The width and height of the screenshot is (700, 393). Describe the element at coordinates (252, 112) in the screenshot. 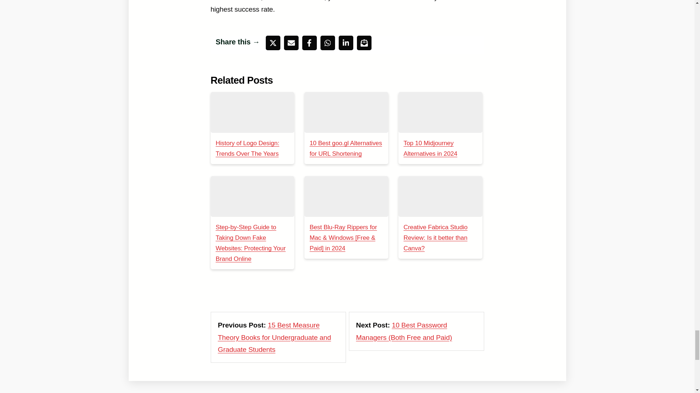

I see `History of Logo Design: Trends Over The Years` at that location.